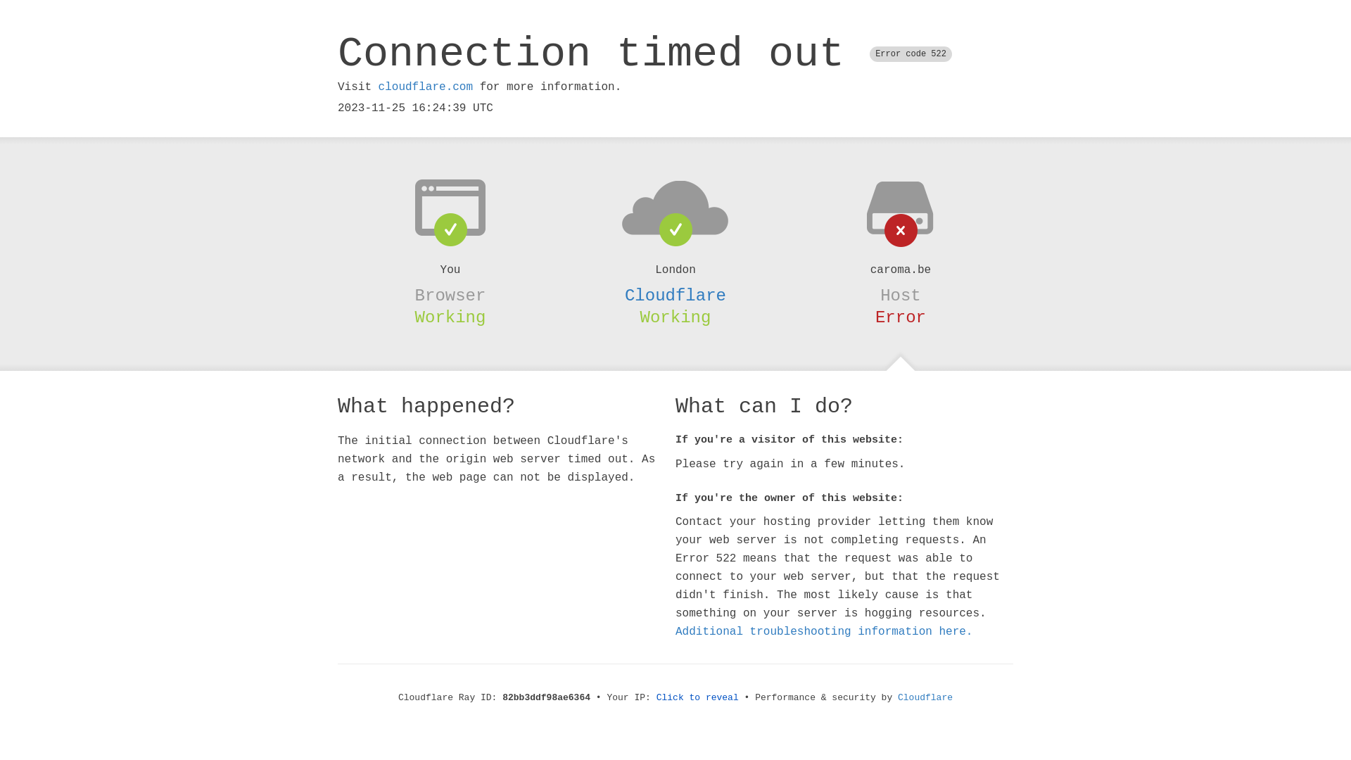 The width and height of the screenshot is (1351, 760). What do you see at coordinates (698, 698) in the screenshot?
I see `Click to reveal` at bounding box center [698, 698].